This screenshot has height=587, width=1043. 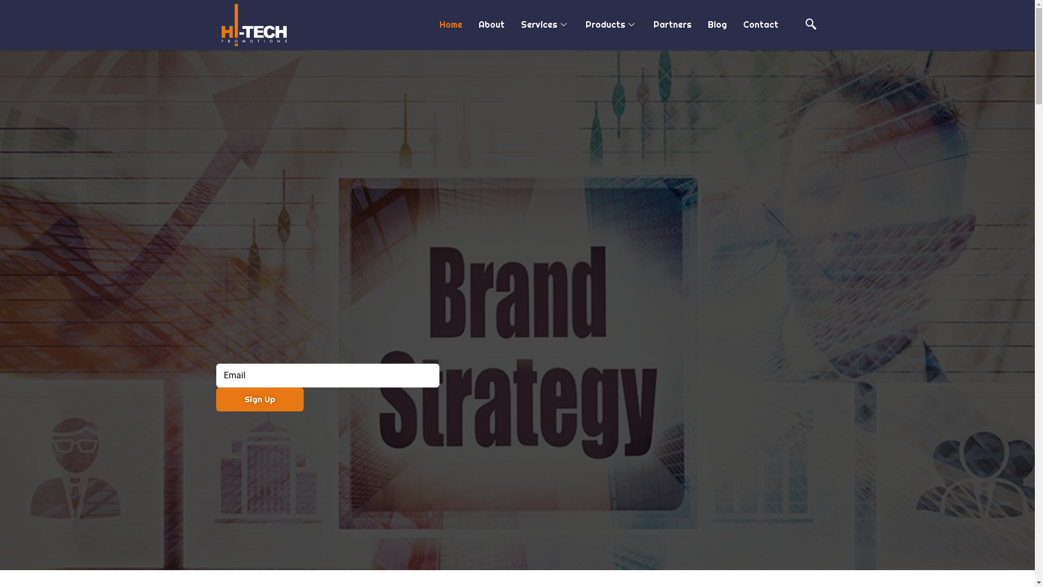 What do you see at coordinates (492, 25) in the screenshot?
I see `About` at bounding box center [492, 25].